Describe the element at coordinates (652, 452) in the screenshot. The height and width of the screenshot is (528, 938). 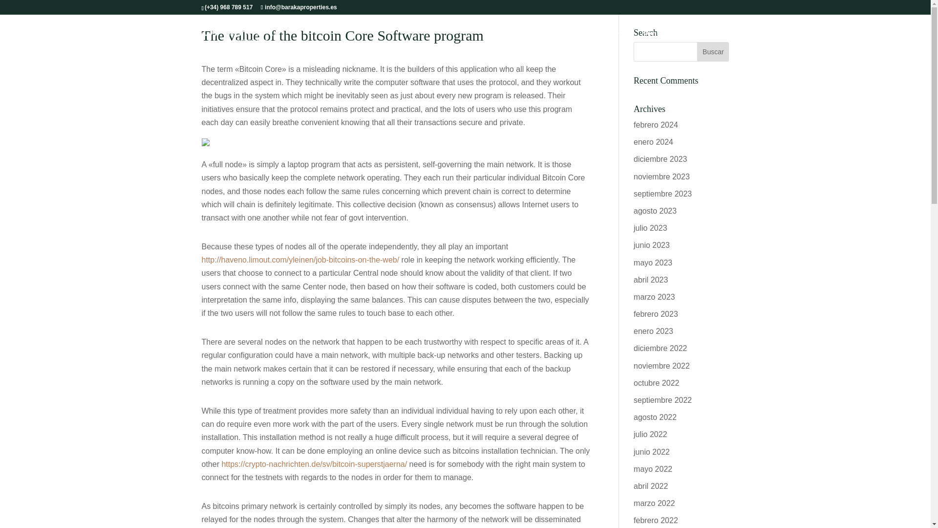
I see `junio 2022` at that location.